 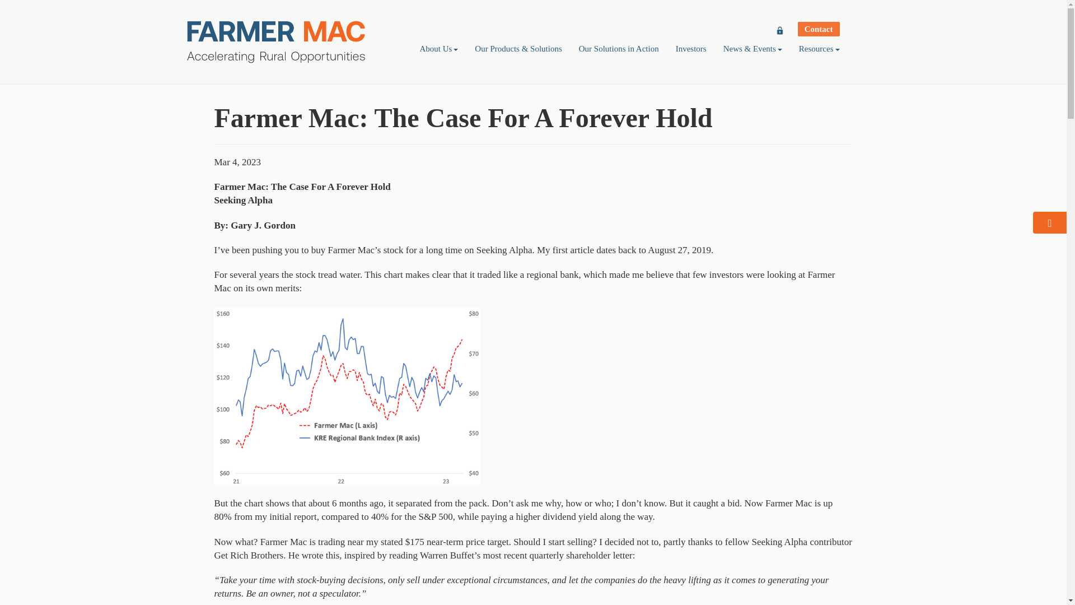 What do you see at coordinates (819, 29) in the screenshot?
I see `Contact` at bounding box center [819, 29].